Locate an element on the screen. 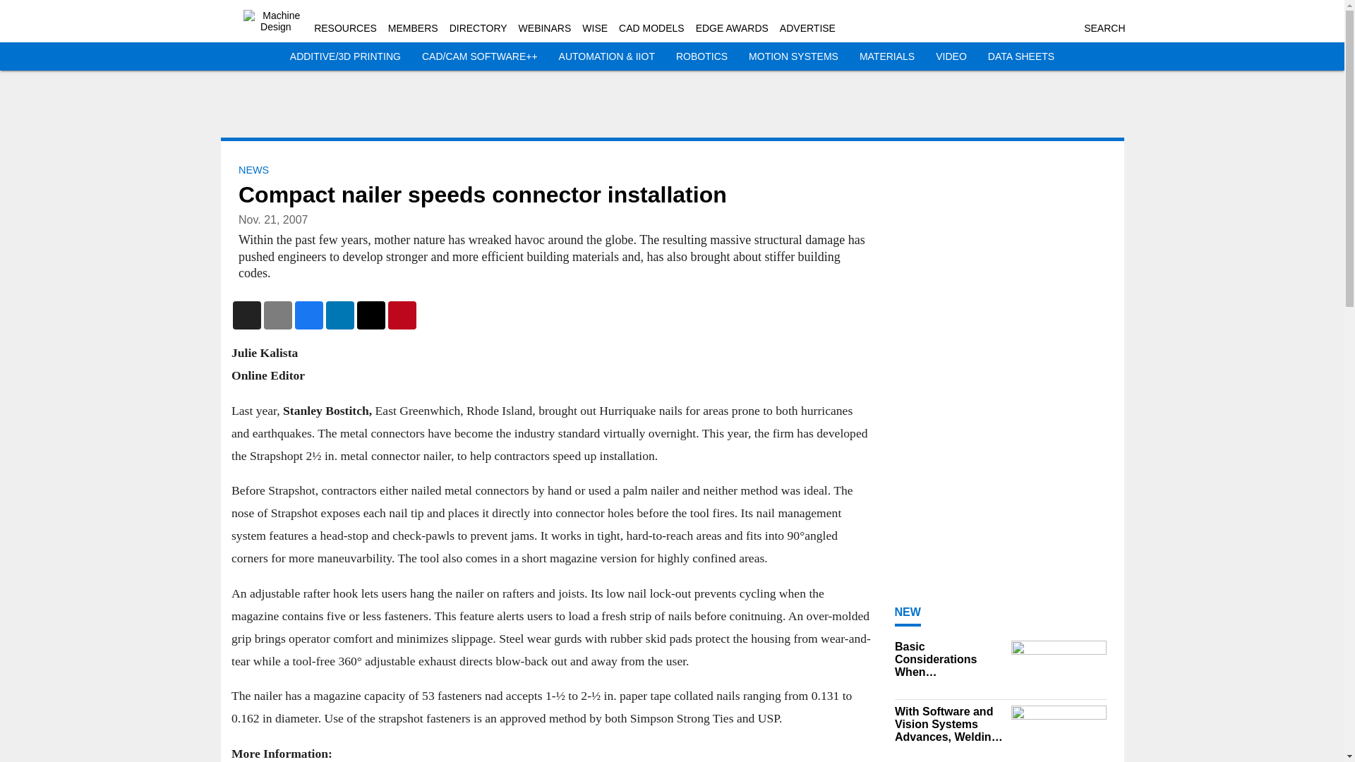 This screenshot has width=1355, height=762. DATA SHEETS is located at coordinates (1020, 56).